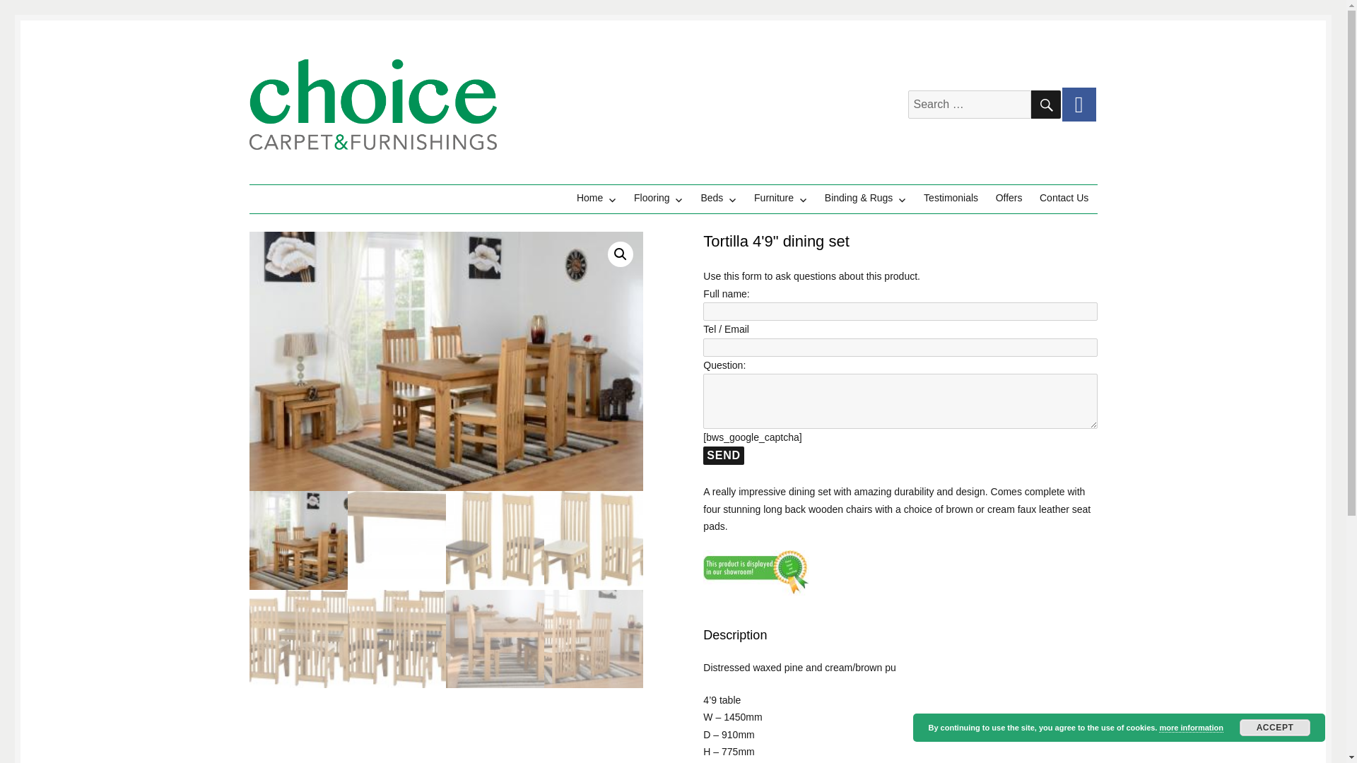 This screenshot has height=763, width=1357. Describe the element at coordinates (597, 198) in the screenshot. I see `Home` at that location.